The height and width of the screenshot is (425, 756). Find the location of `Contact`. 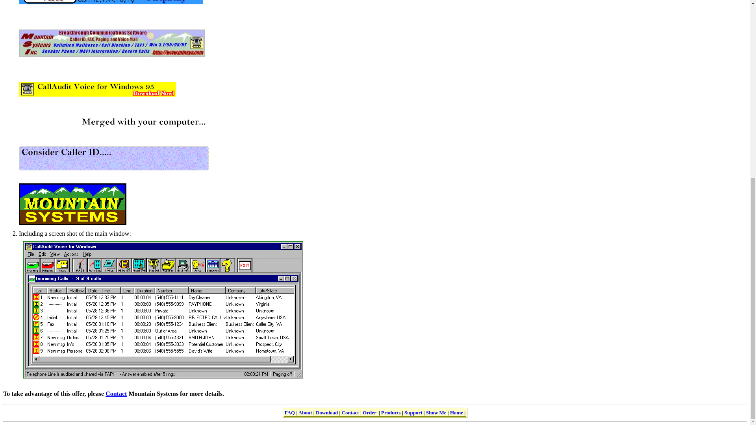

Contact is located at coordinates (350, 412).